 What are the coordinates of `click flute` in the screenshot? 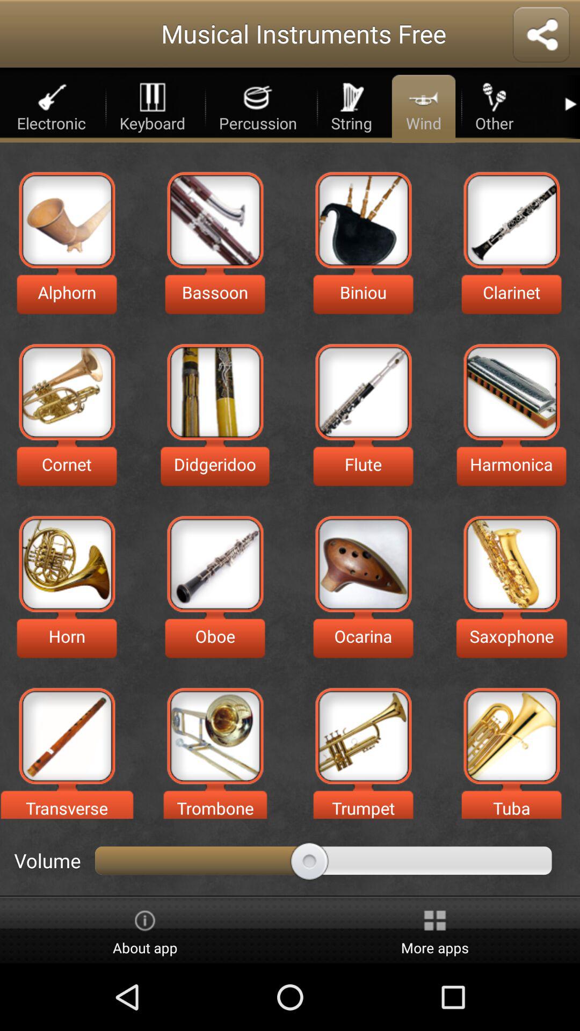 It's located at (363, 392).